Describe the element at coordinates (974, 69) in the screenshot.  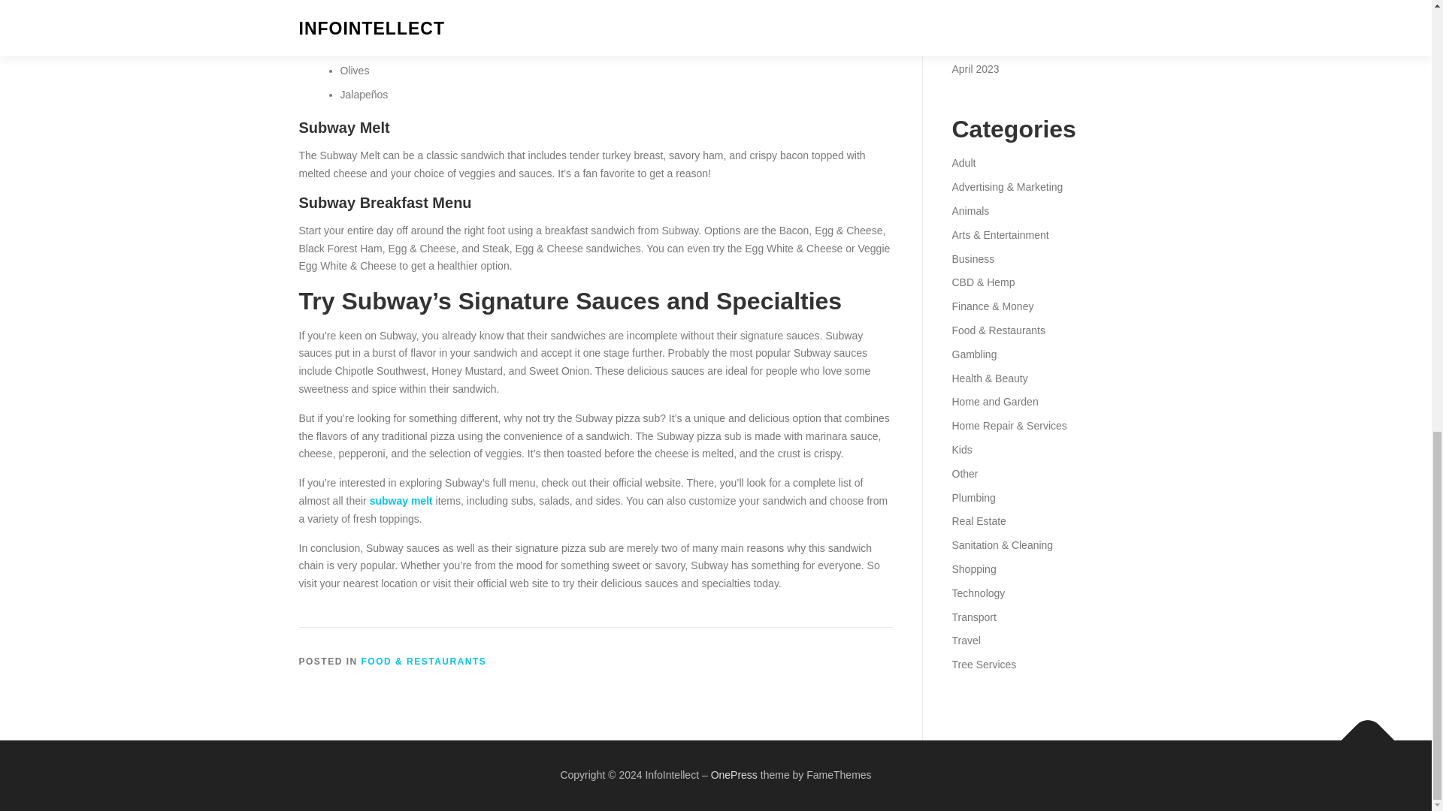
I see `April 2023` at that location.